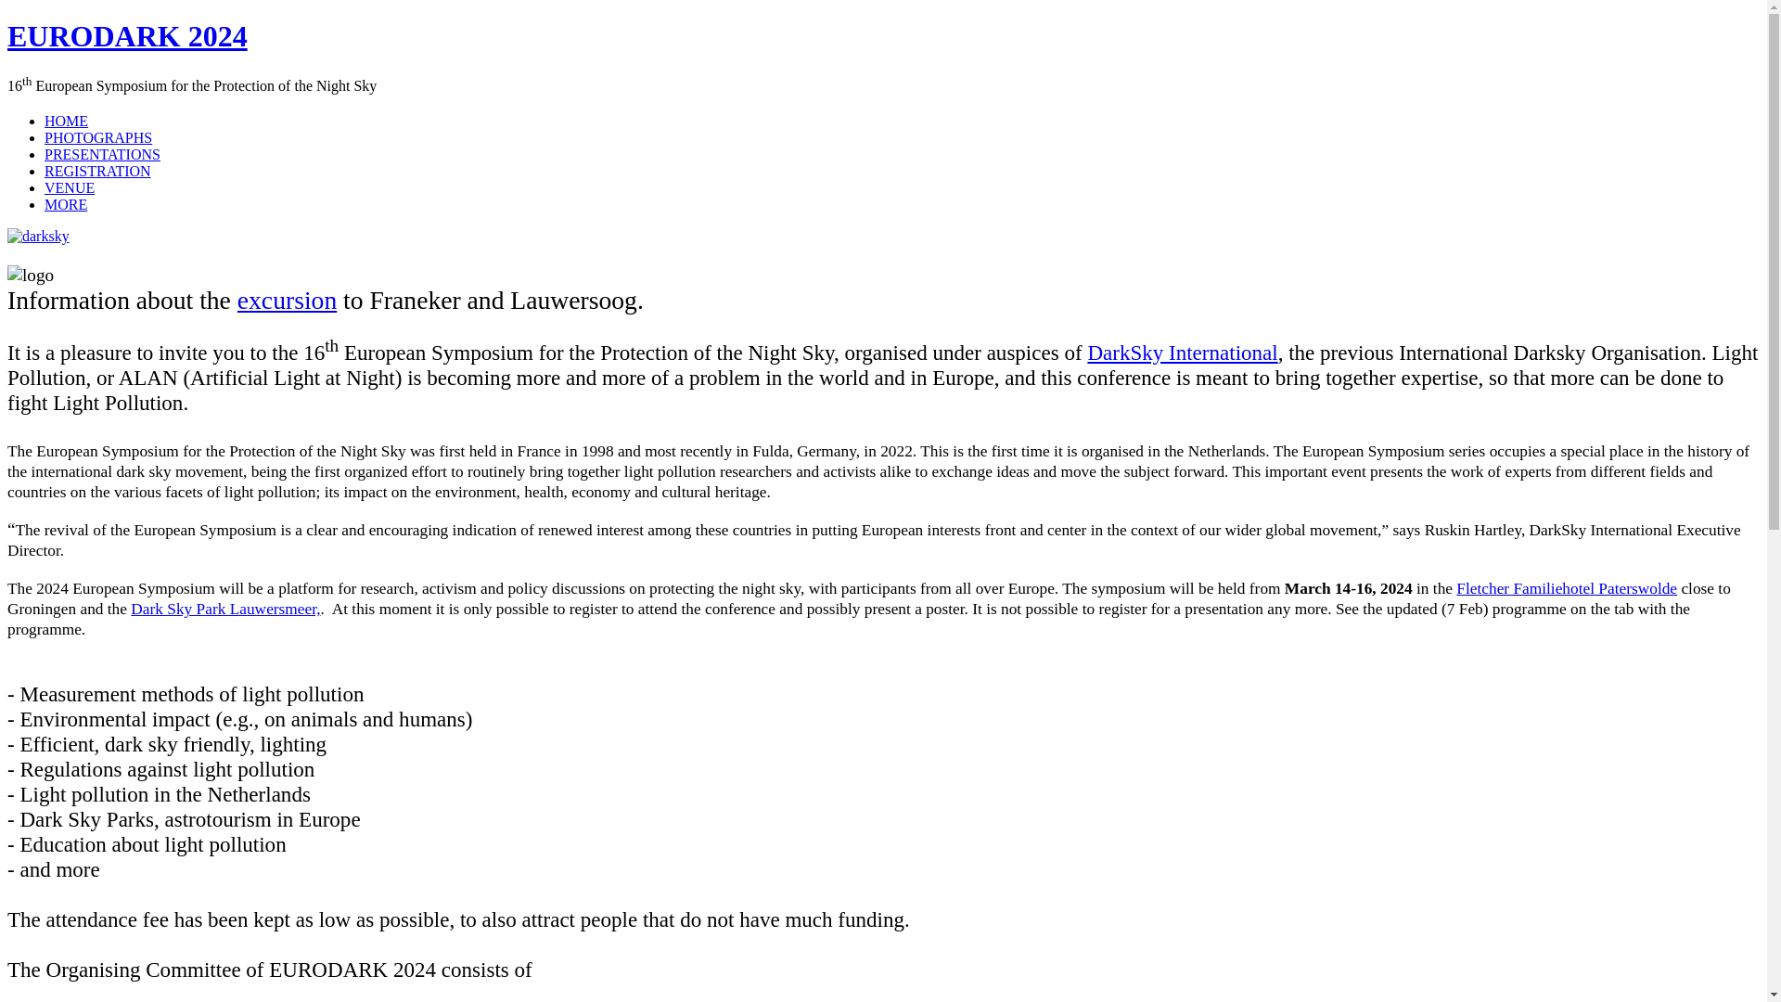 Image resolution: width=1781 pixels, height=1002 pixels. What do you see at coordinates (37, 236) in the screenshot?
I see `darksky` at bounding box center [37, 236].